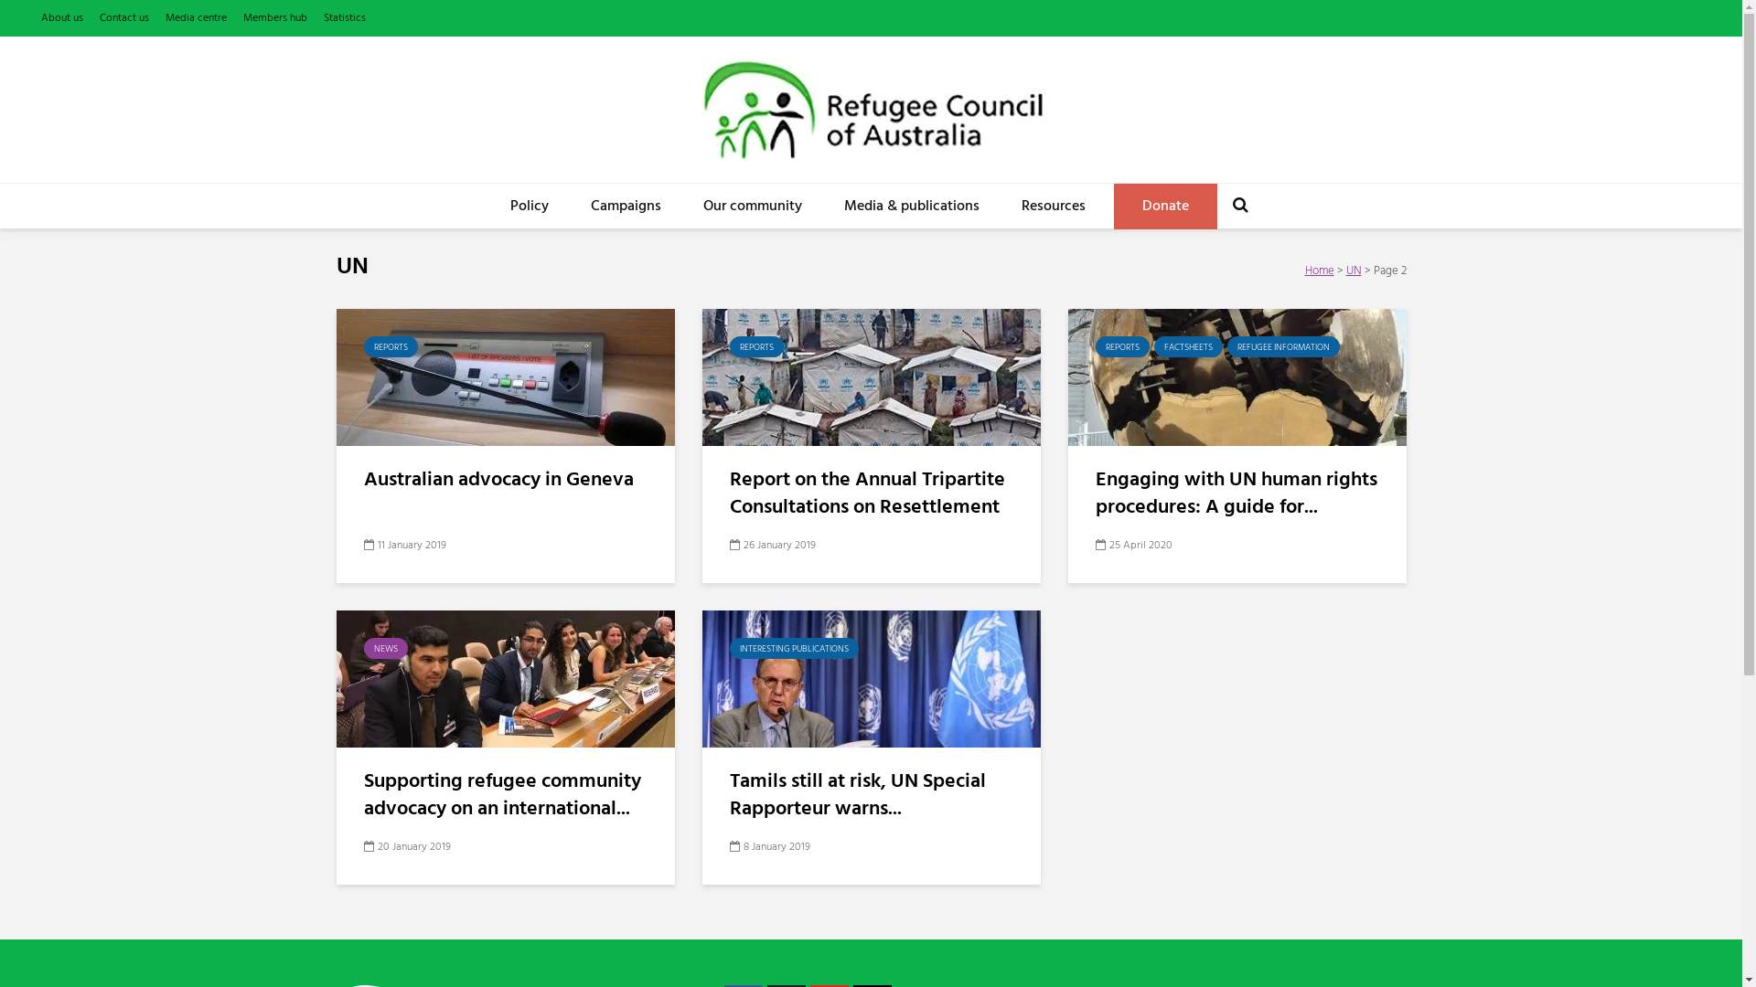 The width and height of the screenshot is (1756, 987). What do you see at coordinates (345, 18) in the screenshot?
I see `Statistics` at bounding box center [345, 18].